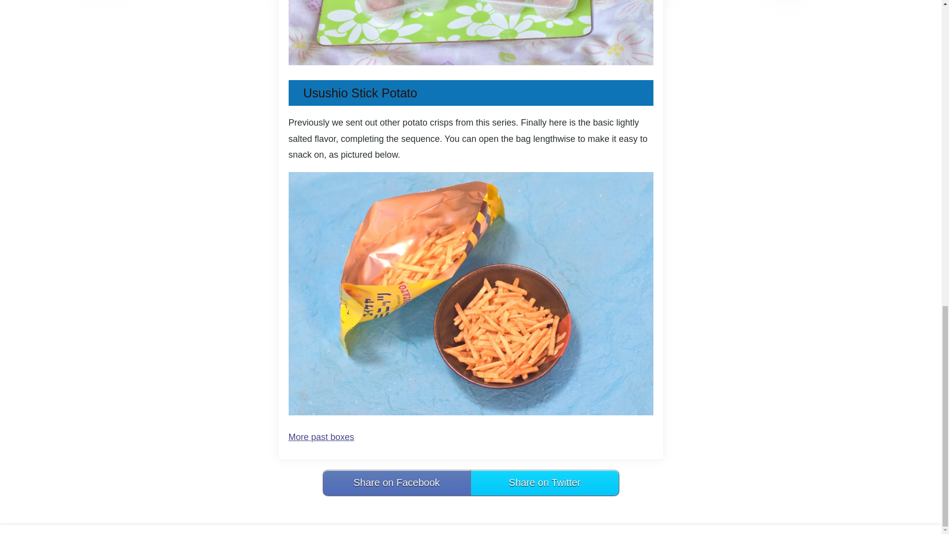  What do you see at coordinates (545, 483) in the screenshot?
I see `Share on Twitter` at bounding box center [545, 483].